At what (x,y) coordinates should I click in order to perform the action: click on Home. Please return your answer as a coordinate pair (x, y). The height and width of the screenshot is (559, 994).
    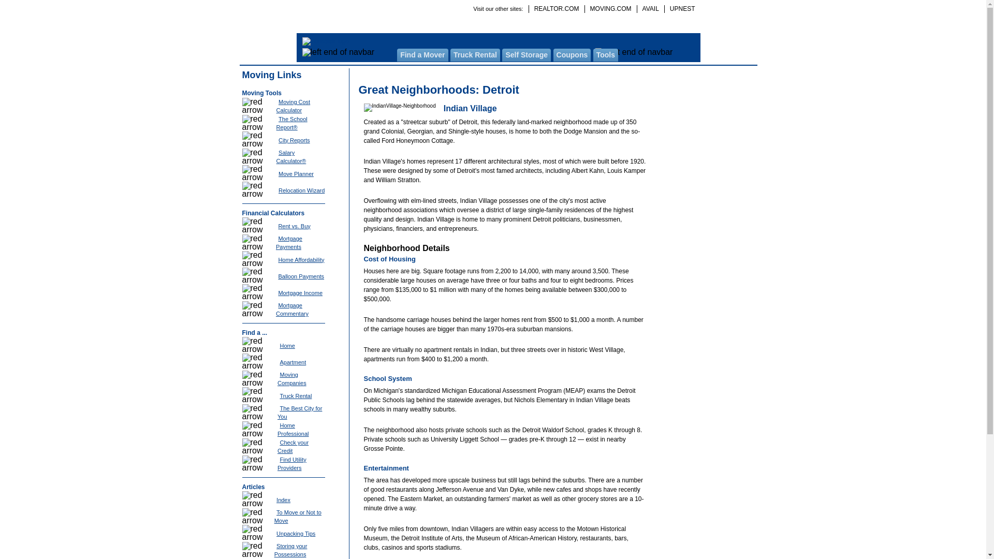
    Looking at the image, I should click on (287, 346).